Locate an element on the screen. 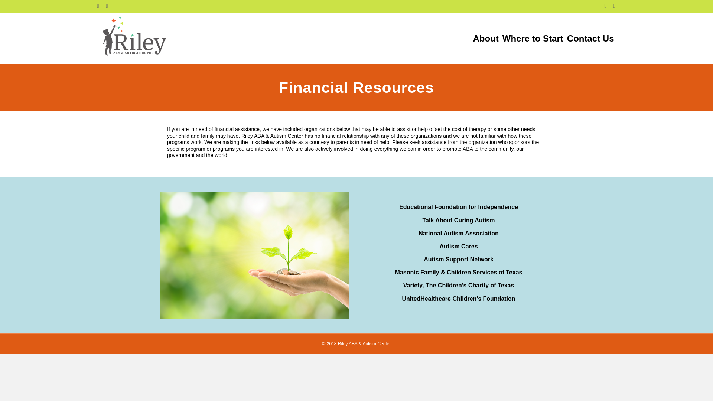  Educational Foundation for Independence is located at coordinates (459, 206).